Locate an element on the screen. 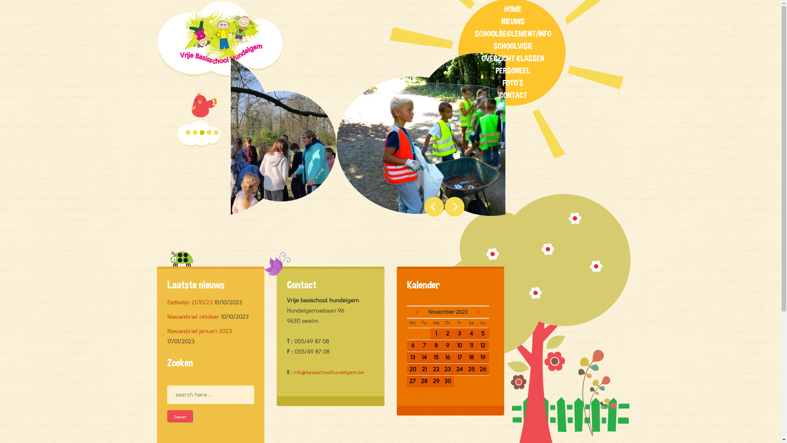 This screenshot has width=787, height=443. Eetfestijn 21/10/23 is located at coordinates (190, 303).